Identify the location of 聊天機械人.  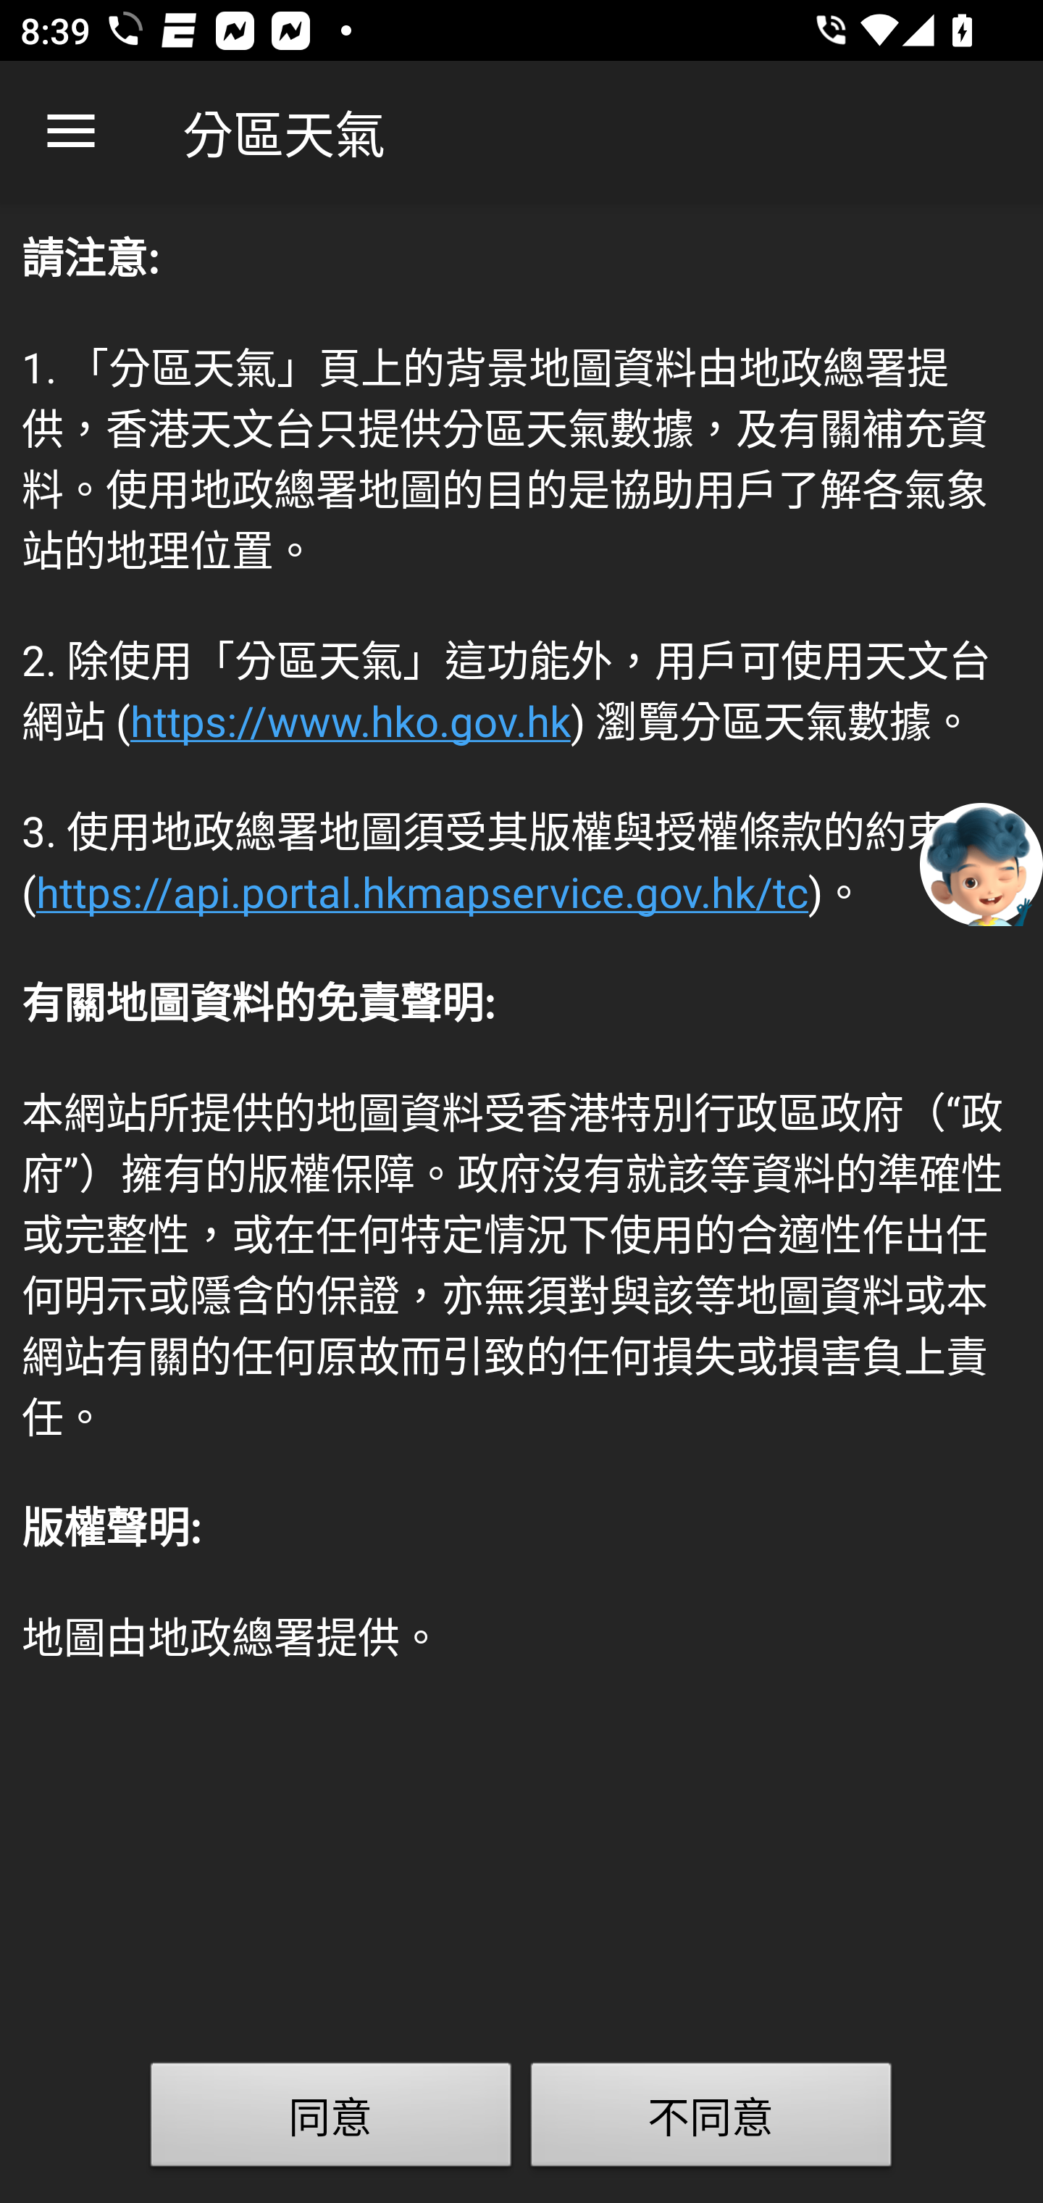
(981, 863).